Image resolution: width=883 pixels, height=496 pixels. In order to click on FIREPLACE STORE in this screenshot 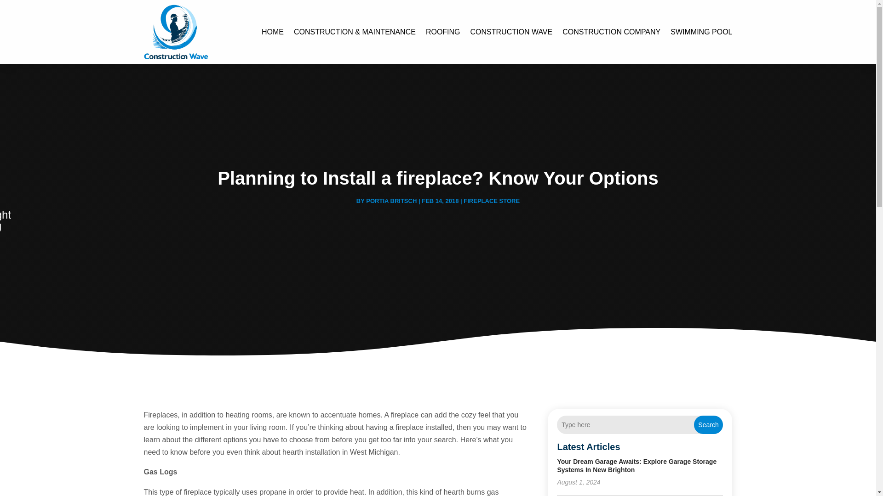, I will do `click(492, 200)`.